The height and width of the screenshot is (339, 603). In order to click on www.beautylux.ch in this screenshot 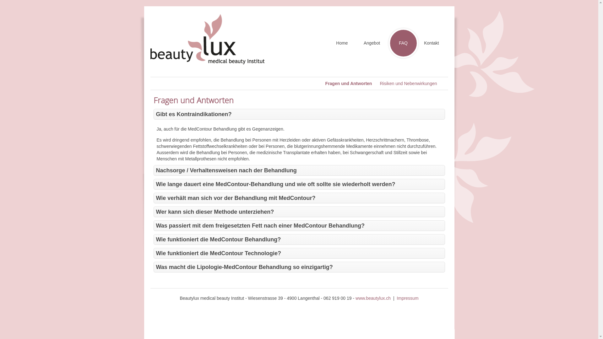, I will do `click(373, 298)`.